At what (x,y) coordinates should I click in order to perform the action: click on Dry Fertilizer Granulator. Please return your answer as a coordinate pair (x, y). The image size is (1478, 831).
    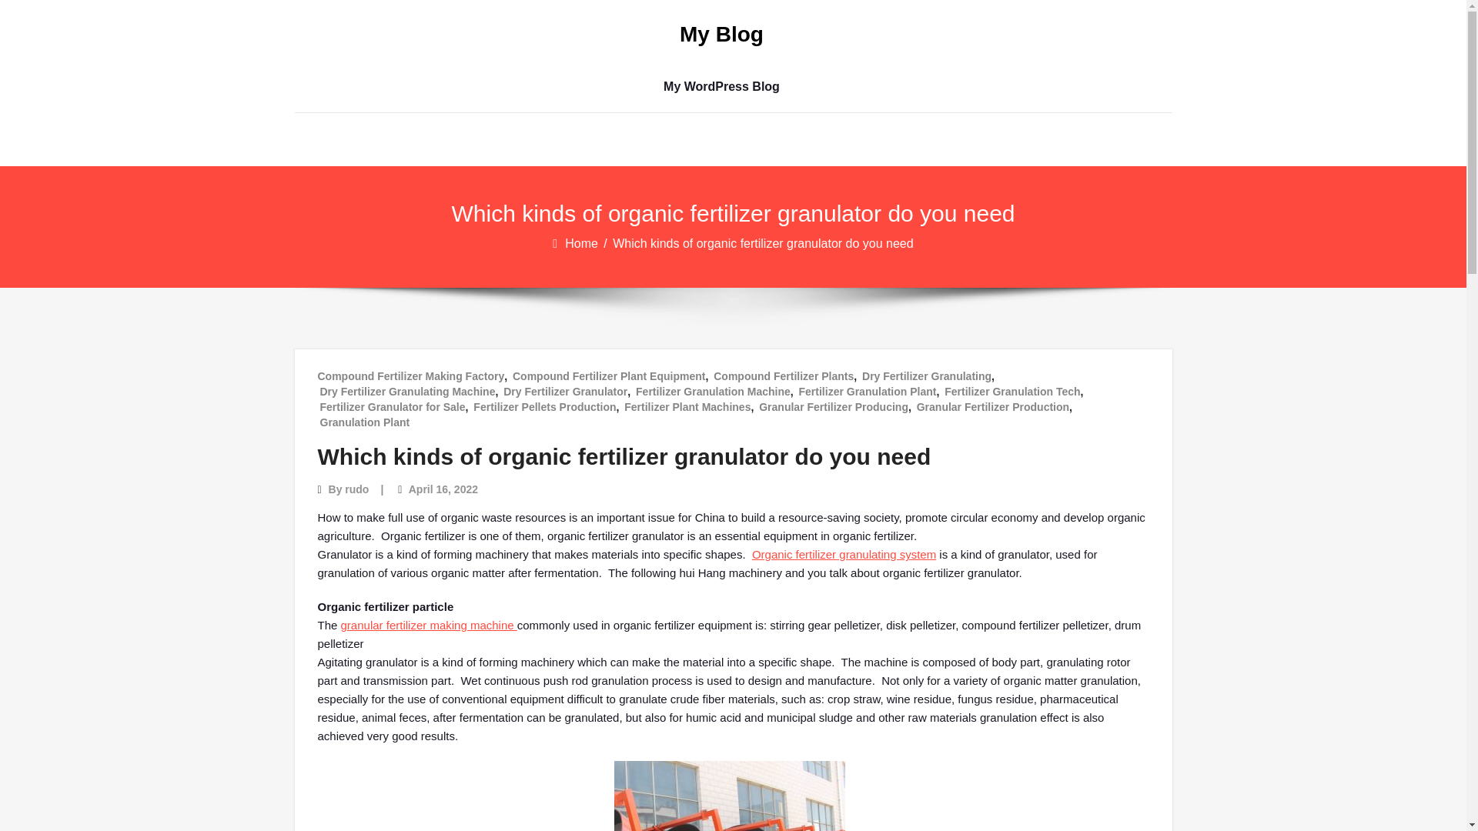
    Looking at the image, I should click on (565, 391).